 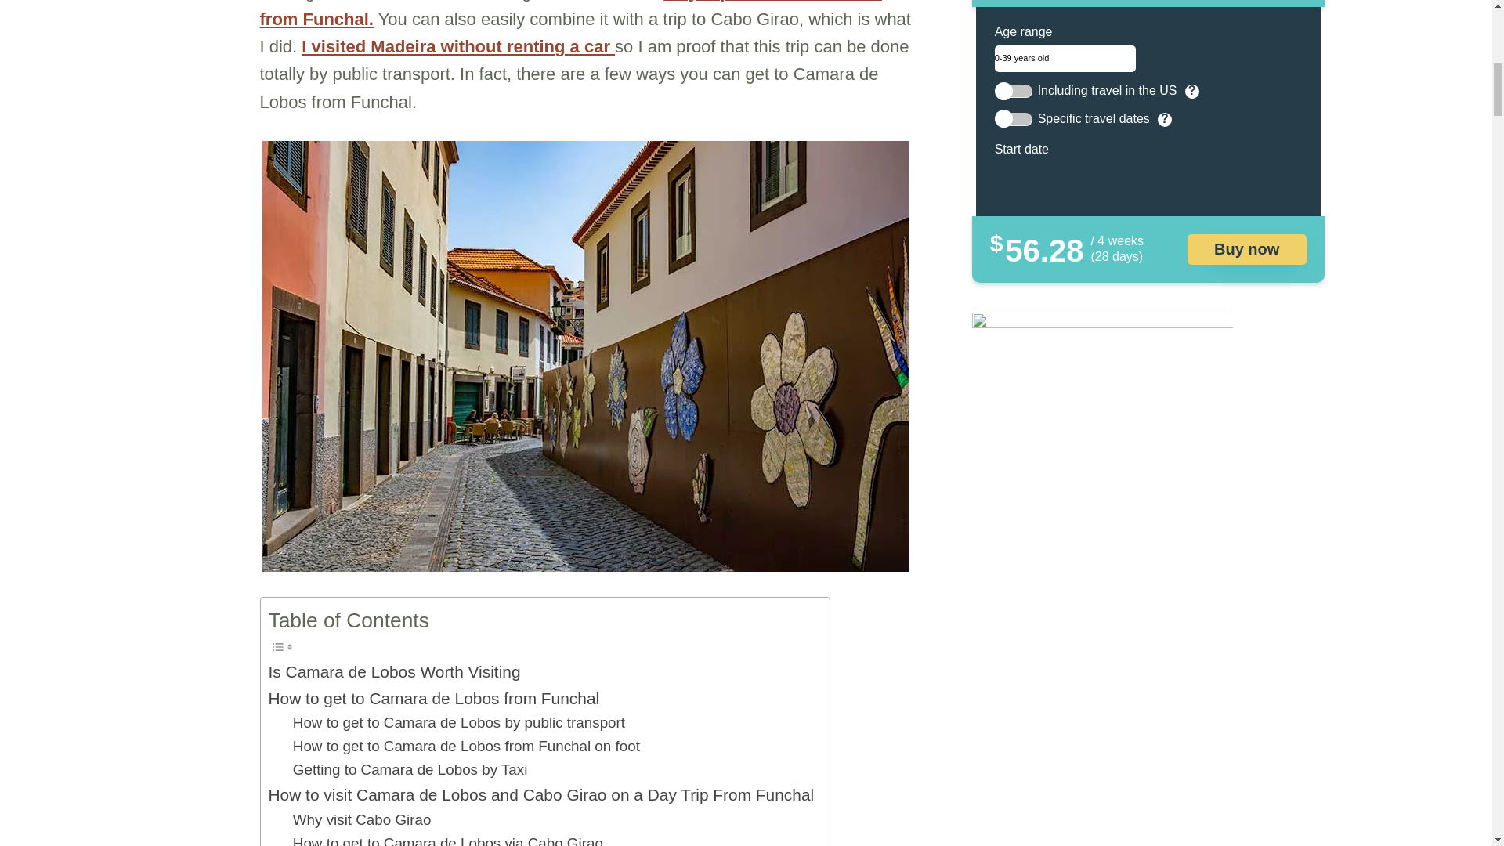 I want to click on Getting to Camara de Lobos by Taxi, so click(x=410, y=769).